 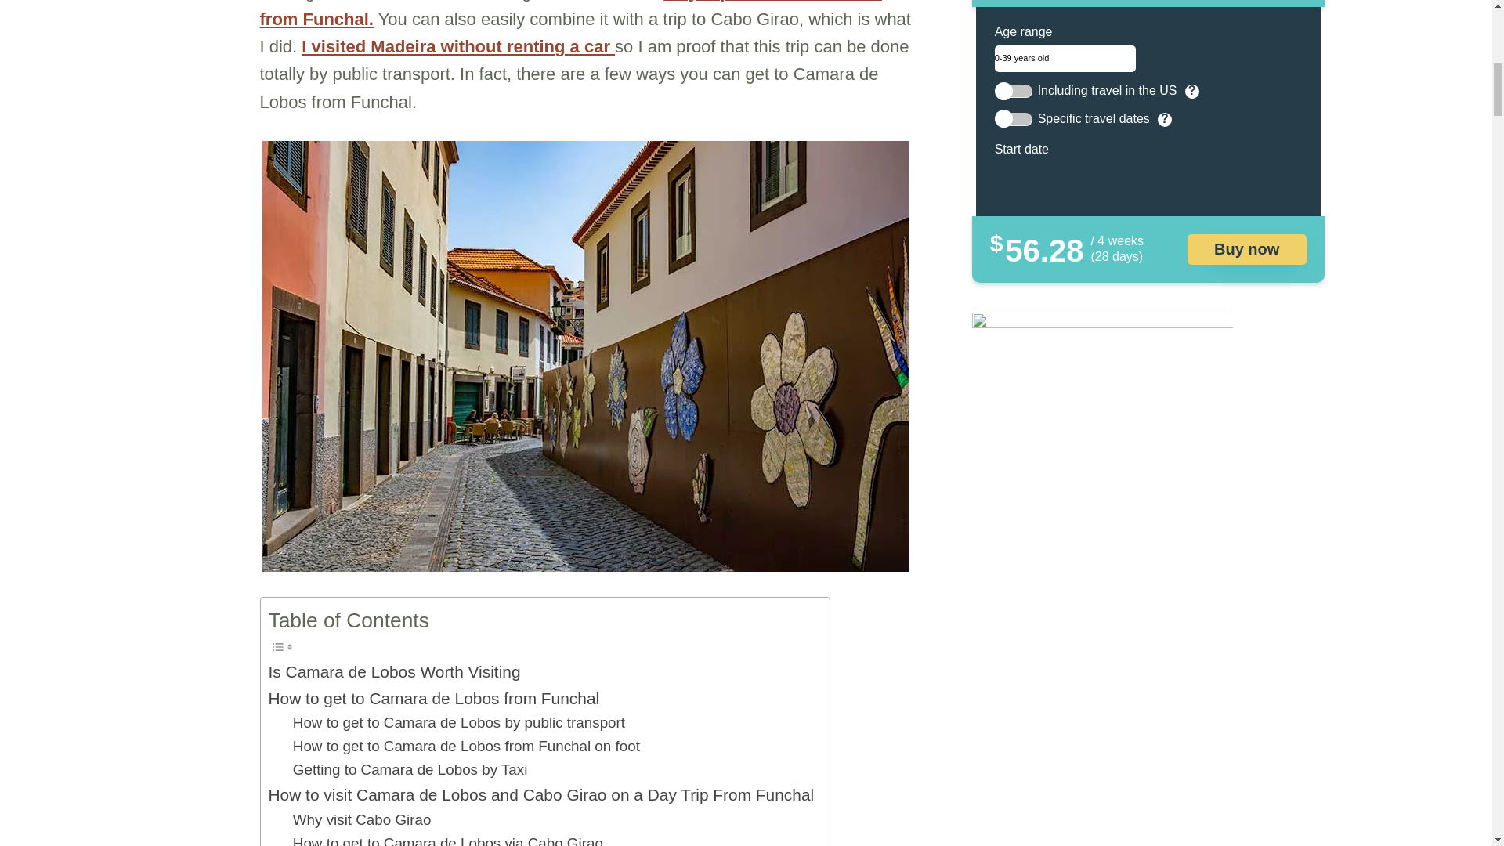 I want to click on Getting to Camara de Lobos by Taxi, so click(x=410, y=769).